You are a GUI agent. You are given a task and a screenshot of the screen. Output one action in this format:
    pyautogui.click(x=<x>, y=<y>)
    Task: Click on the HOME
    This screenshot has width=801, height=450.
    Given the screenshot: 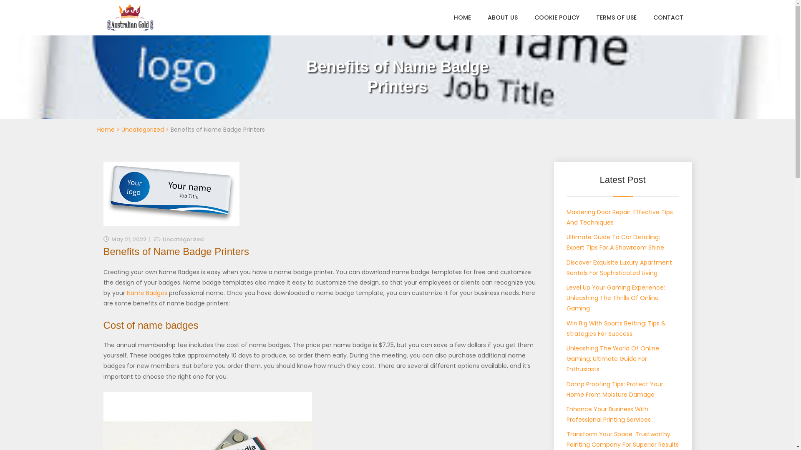 What is the action you would take?
    pyautogui.click(x=462, y=17)
    